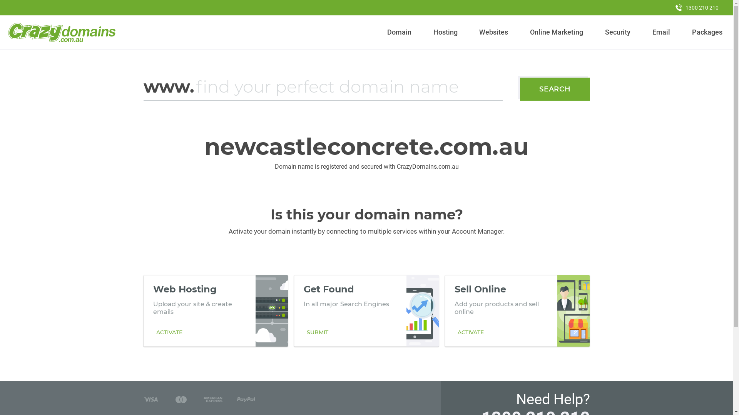 The width and height of the screenshot is (739, 415). What do you see at coordinates (707, 32) in the screenshot?
I see `Packages` at bounding box center [707, 32].